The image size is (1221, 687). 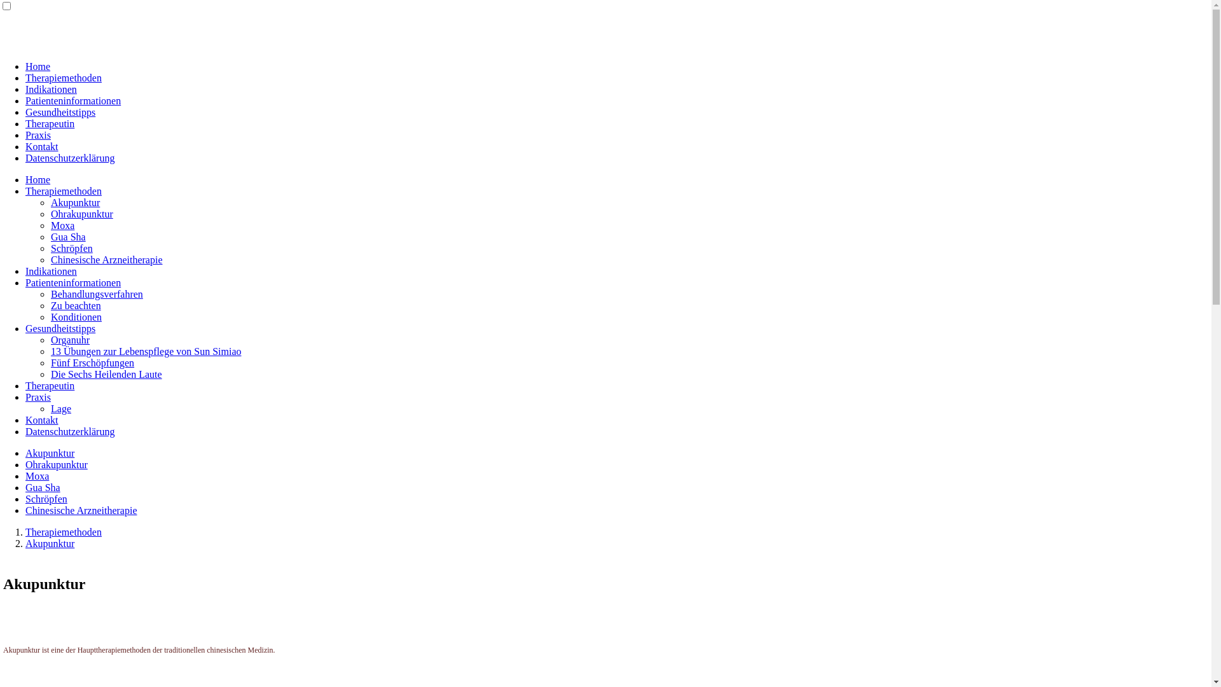 What do you see at coordinates (38, 397) in the screenshot?
I see `Praxis` at bounding box center [38, 397].